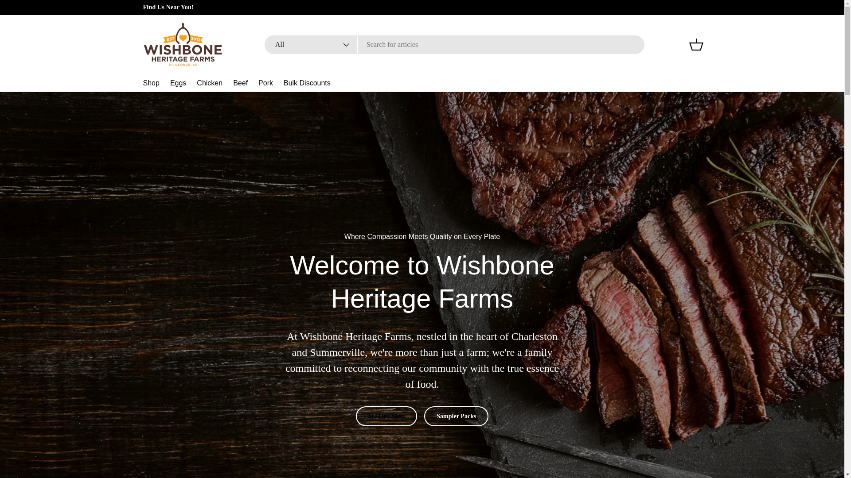 The height and width of the screenshot is (478, 851). Describe the element at coordinates (456, 416) in the screenshot. I see `Sampler Packs` at that location.